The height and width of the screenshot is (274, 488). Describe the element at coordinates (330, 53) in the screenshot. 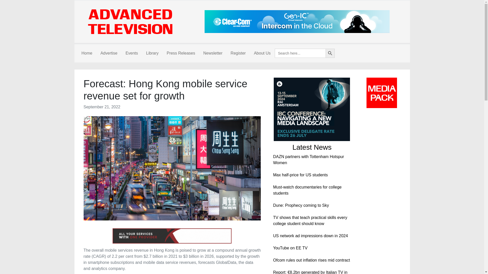

I see `Search Button` at that location.